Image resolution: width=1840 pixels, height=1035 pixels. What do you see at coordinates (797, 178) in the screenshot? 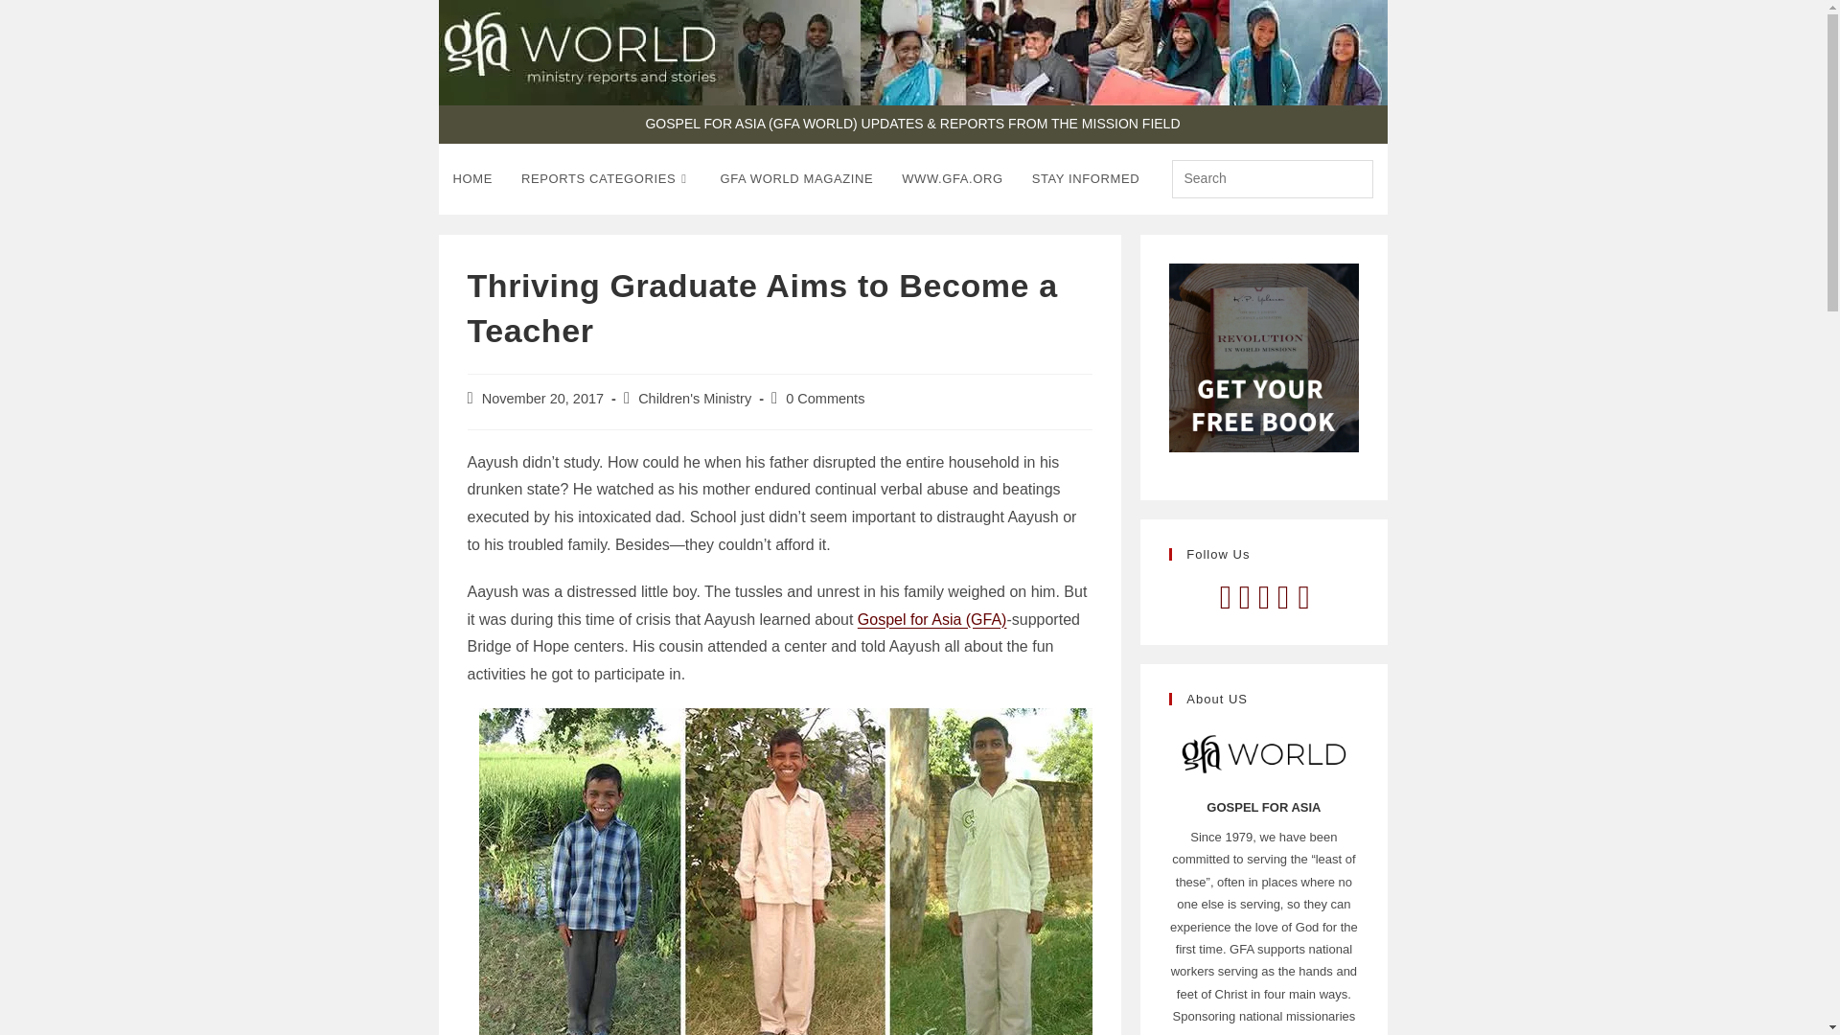
I see `GFA WORLD MAGAZINE` at bounding box center [797, 178].